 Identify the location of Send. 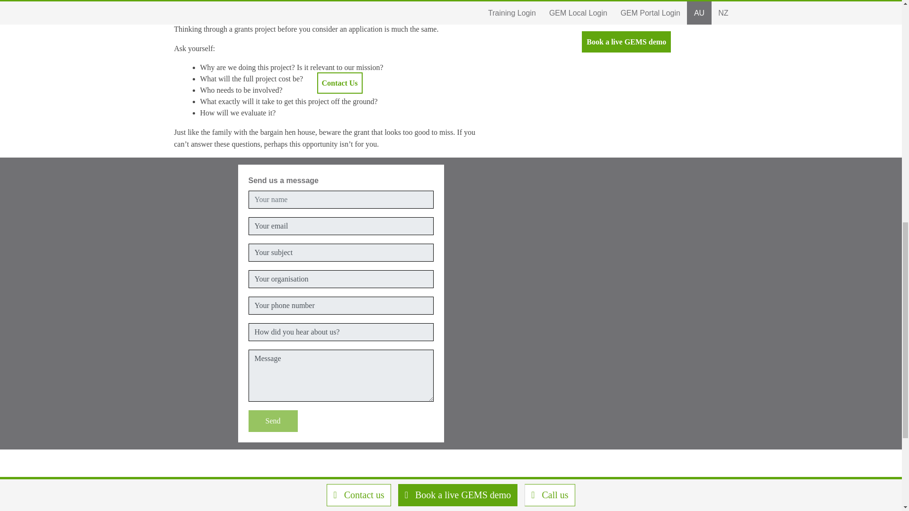
(273, 421).